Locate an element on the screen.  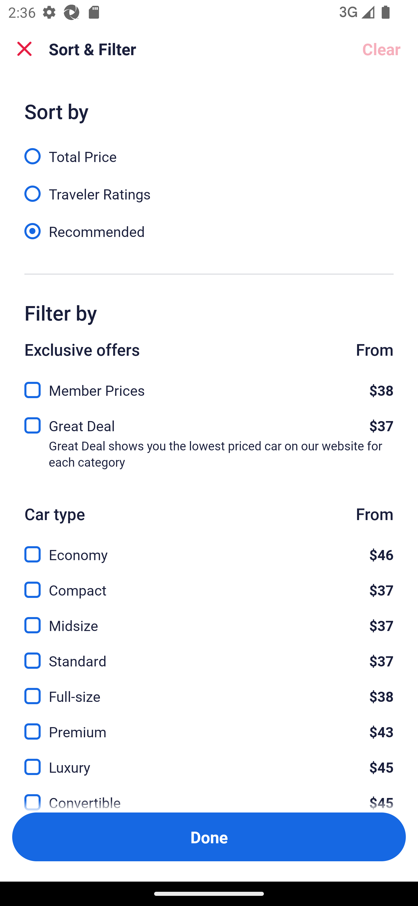
Total Price is located at coordinates (209, 150).